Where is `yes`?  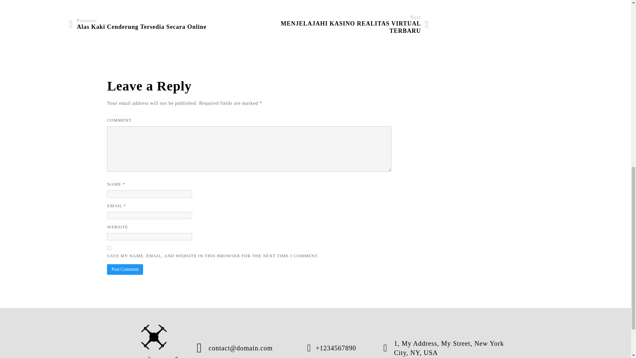
yes is located at coordinates (125, 269).